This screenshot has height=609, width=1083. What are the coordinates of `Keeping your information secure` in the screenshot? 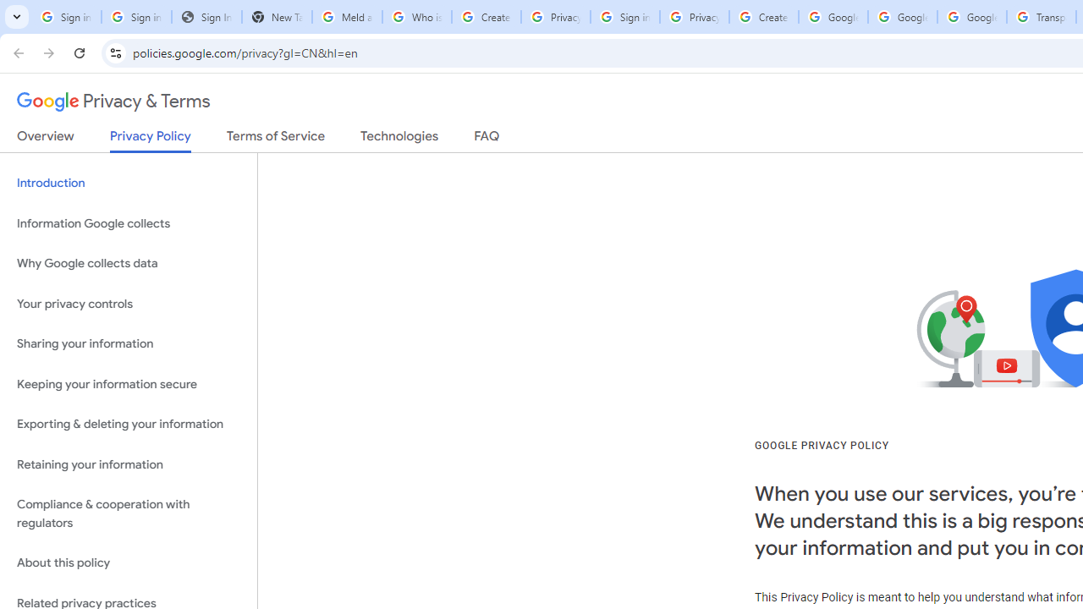 It's located at (129, 384).